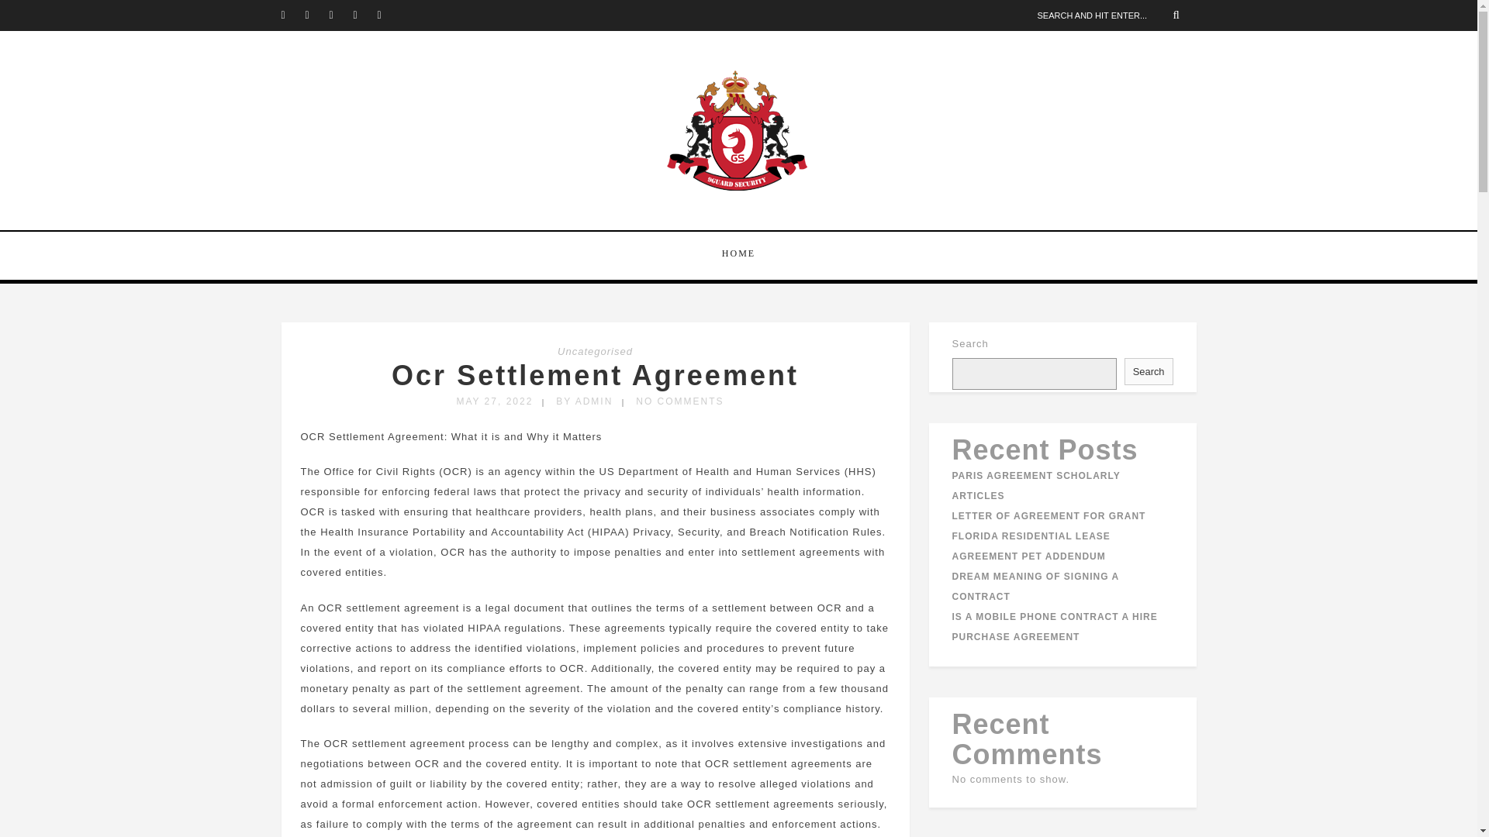  What do you see at coordinates (364, 15) in the screenshot?
I see `LinkedIn` at bounding box center [364, 15].